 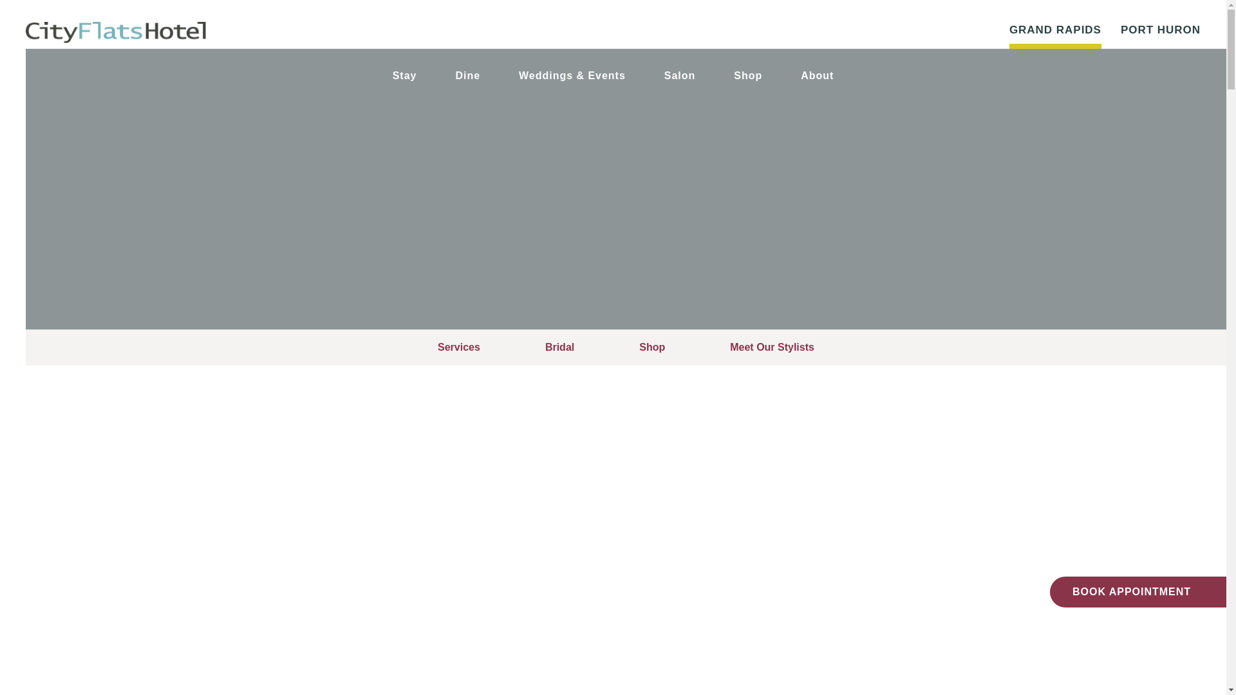 I want to click on Shop, so click(x=748, y=76).